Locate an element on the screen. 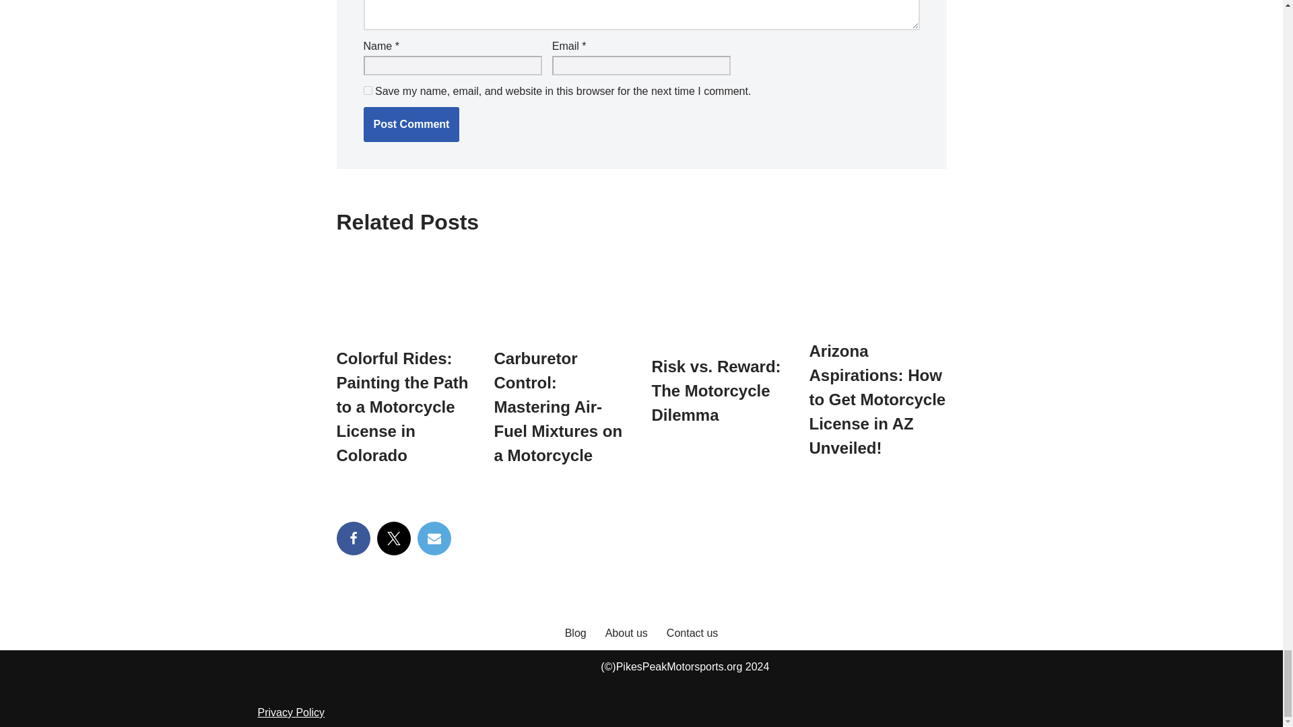 Image resolution: width=1293 pixels, height=727 pixels. X is located at coordinates (394, 539).